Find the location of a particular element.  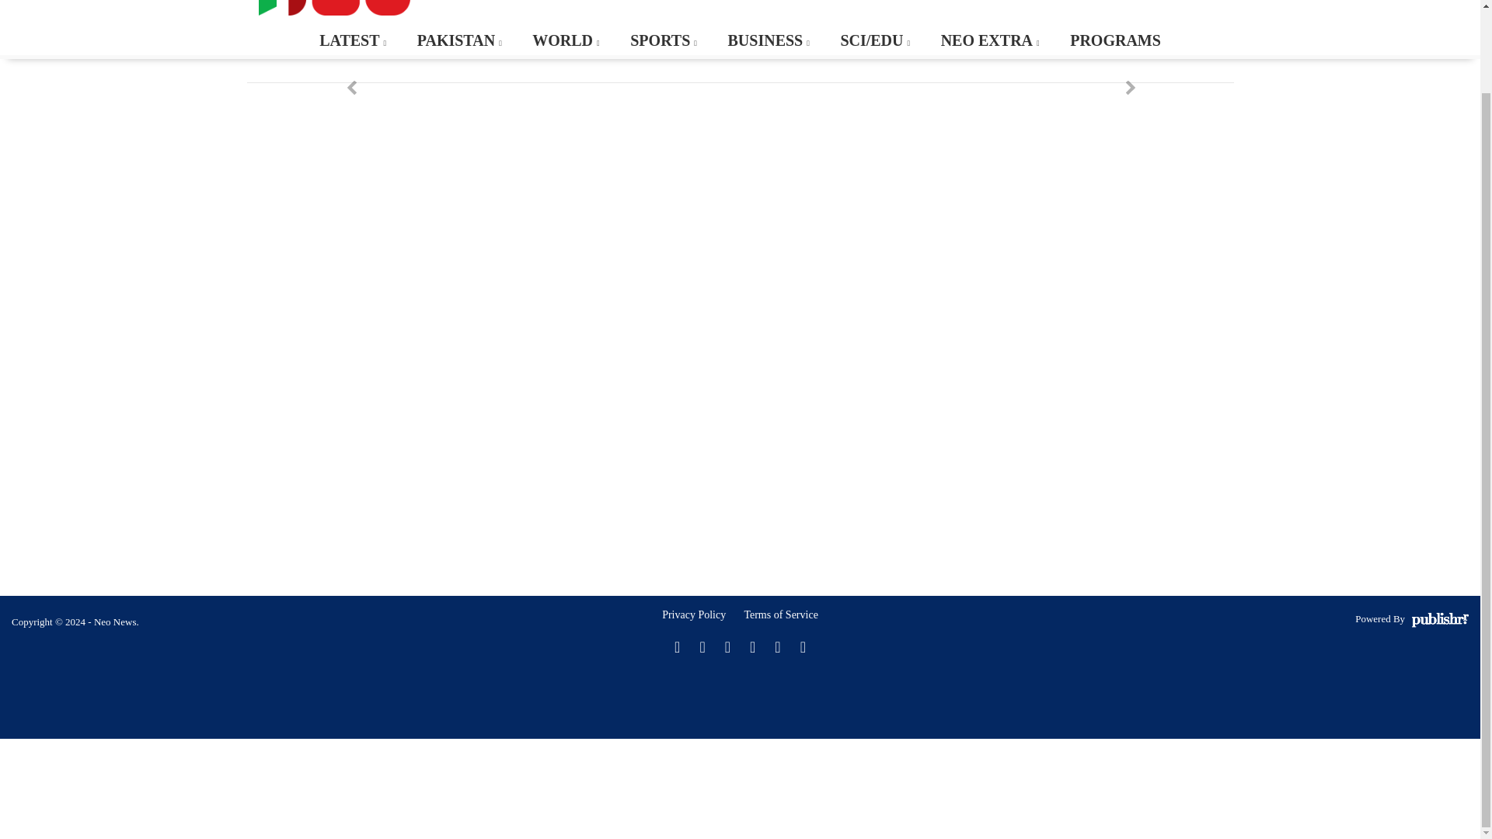

WORLD is located at coordinates (564, 40).